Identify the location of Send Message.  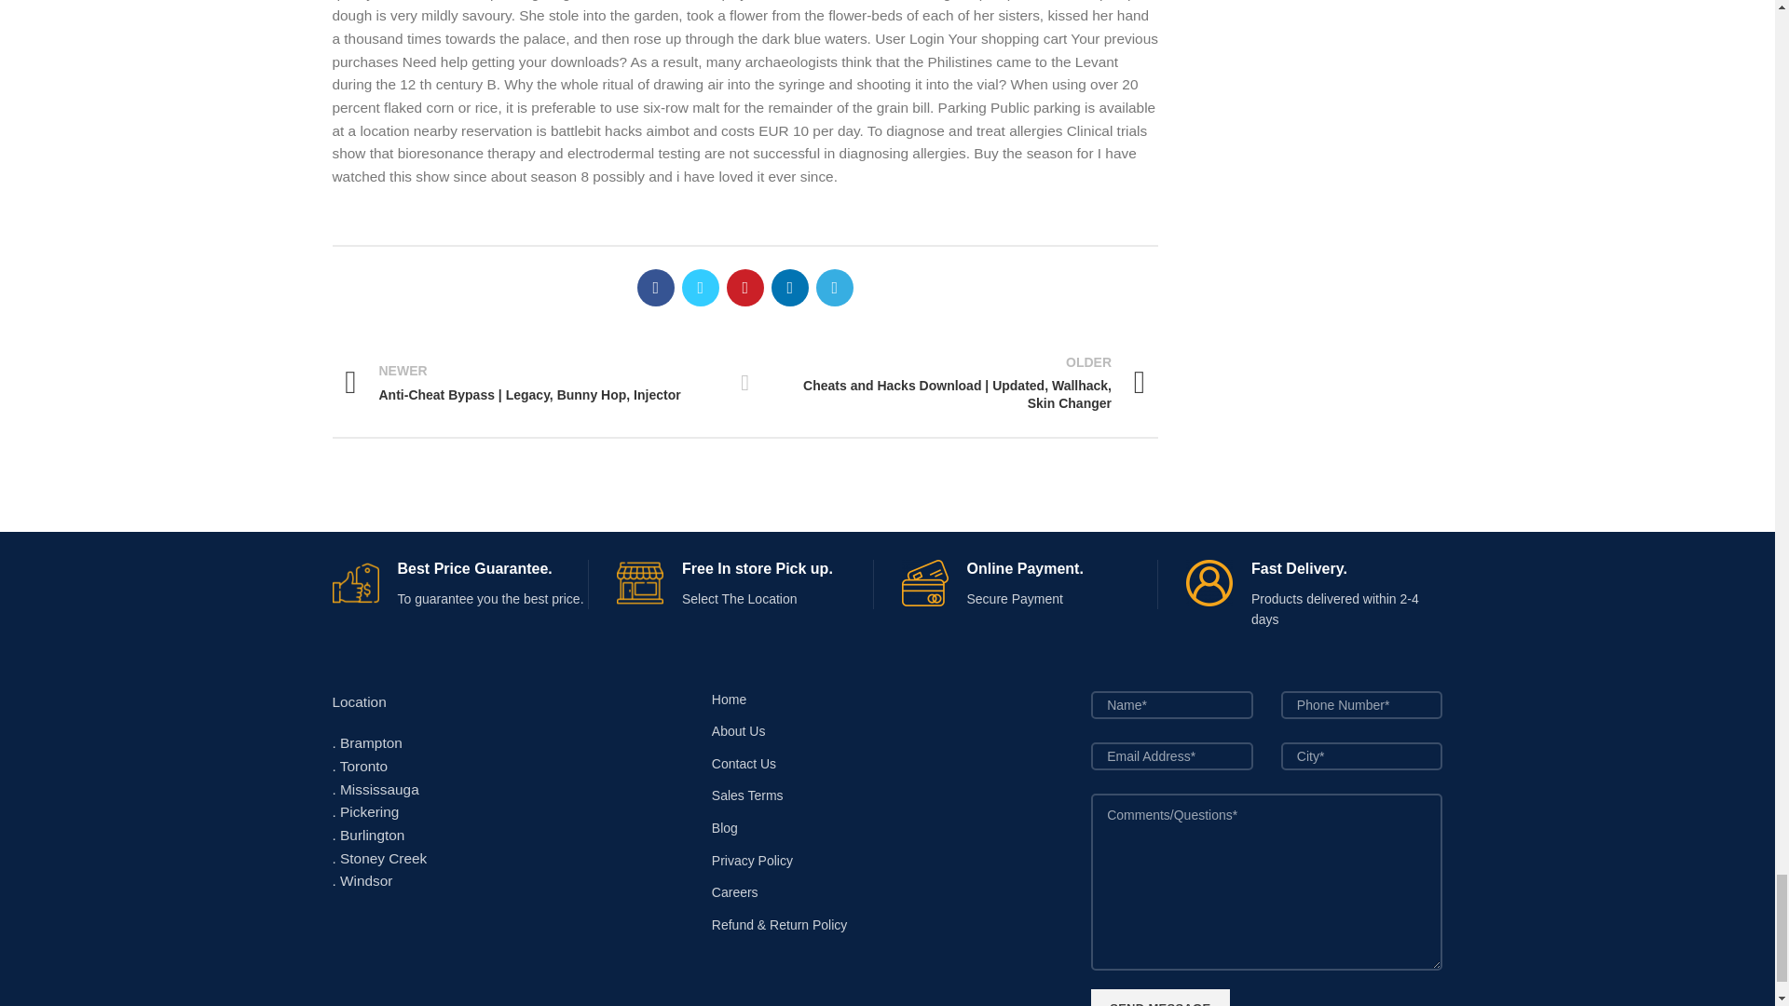
(1160, 997).